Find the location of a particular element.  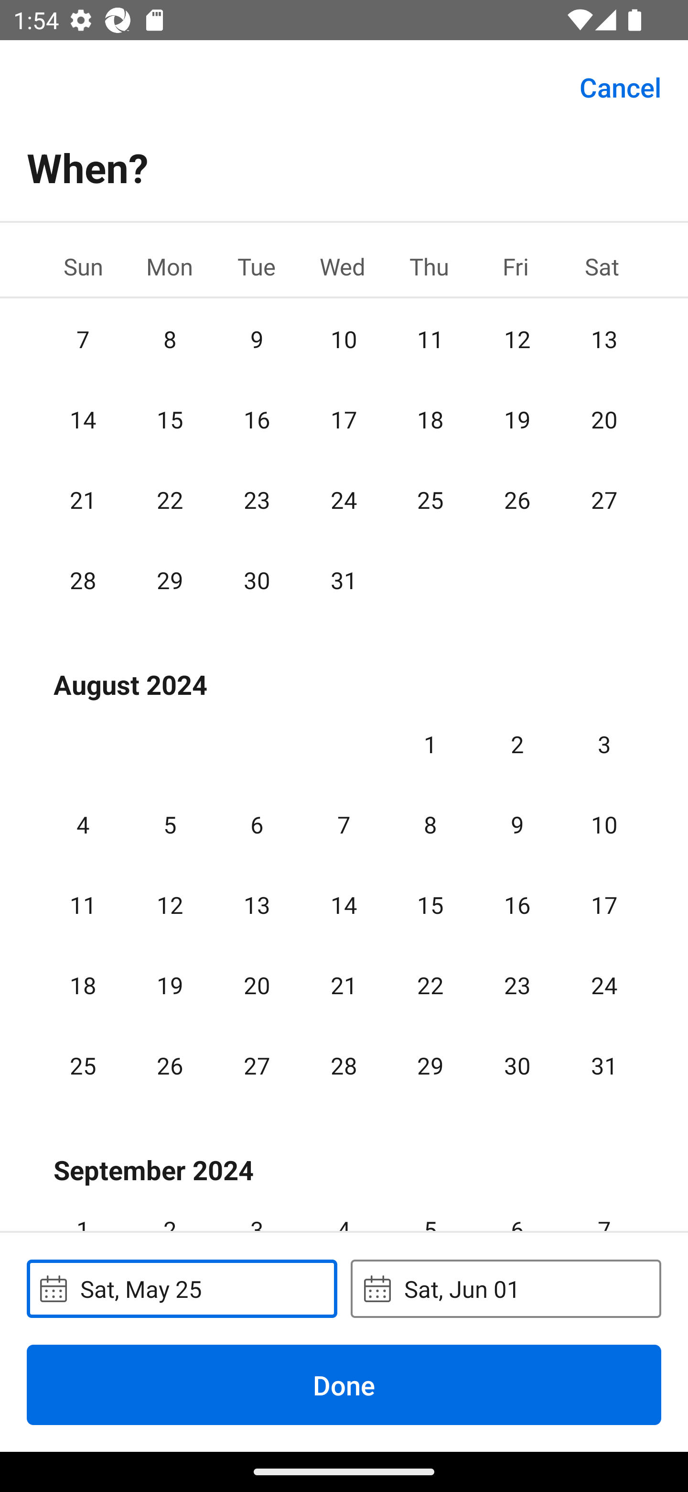

Sat, Jun 01 is located at coordinates (505, 1288).